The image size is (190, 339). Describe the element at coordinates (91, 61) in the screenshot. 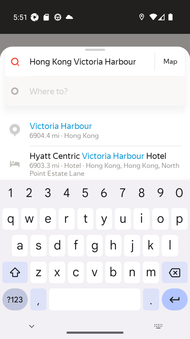

I see `Hong Kong Victoria Harbour` at that location.